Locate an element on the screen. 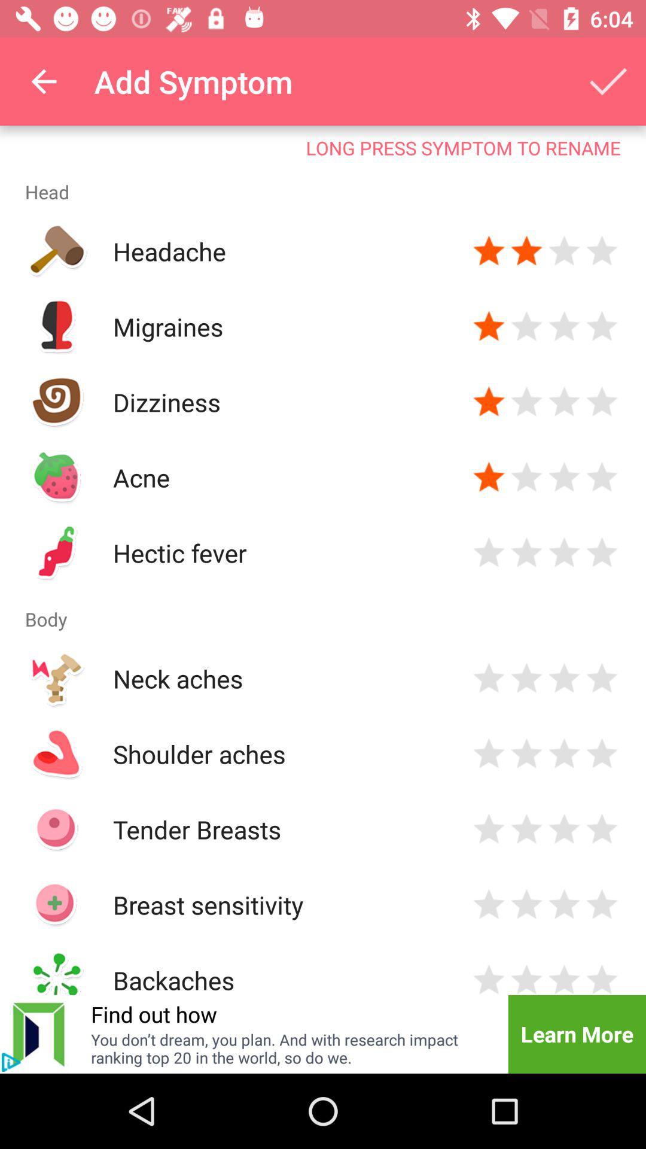  rating is located at coordinates (602, 478).